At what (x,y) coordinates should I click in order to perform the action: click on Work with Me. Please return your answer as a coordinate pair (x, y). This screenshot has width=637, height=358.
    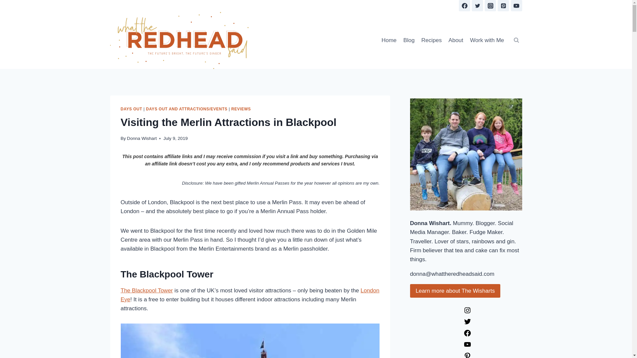
    Looking at the image, I should click on (486, 40).